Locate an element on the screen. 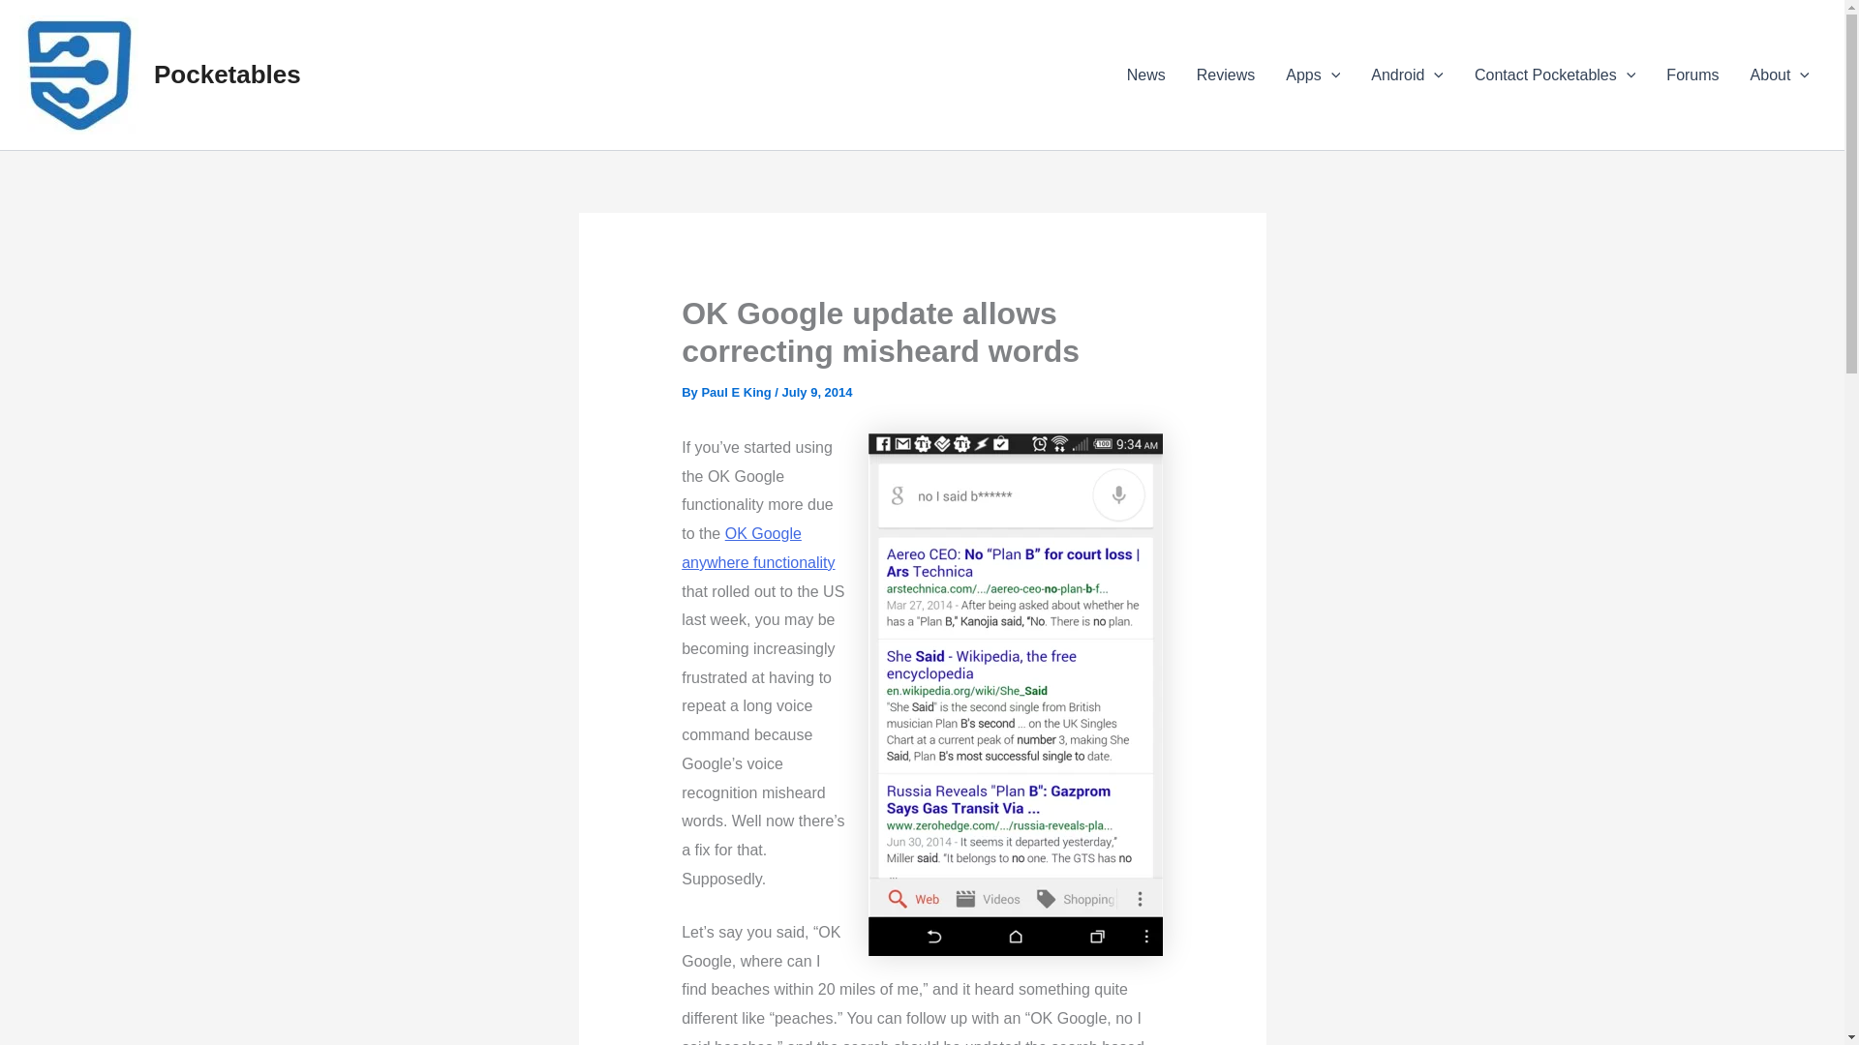  OK Google anywhere rolling out now is located at coordinates (758, 548).